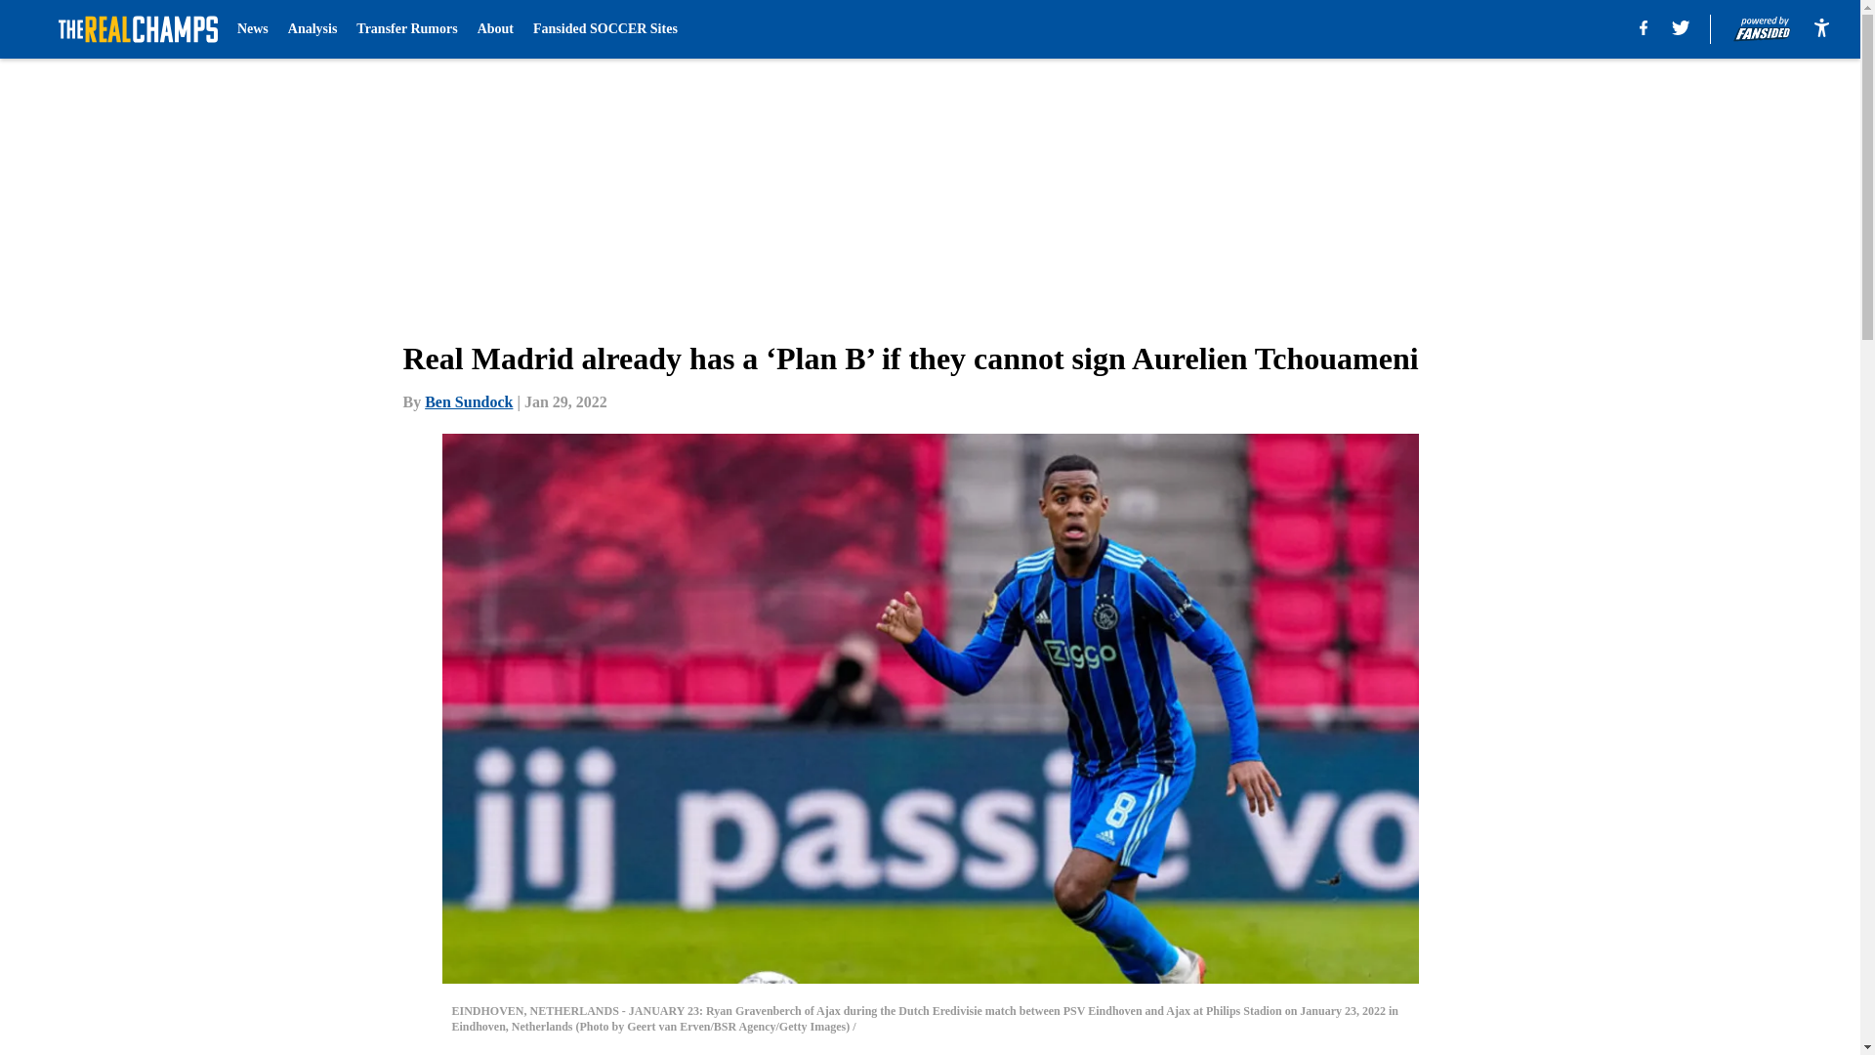  Describe the element at coordinates (469, 401) in the screenshot. I see `Ben Sundock` at that location.